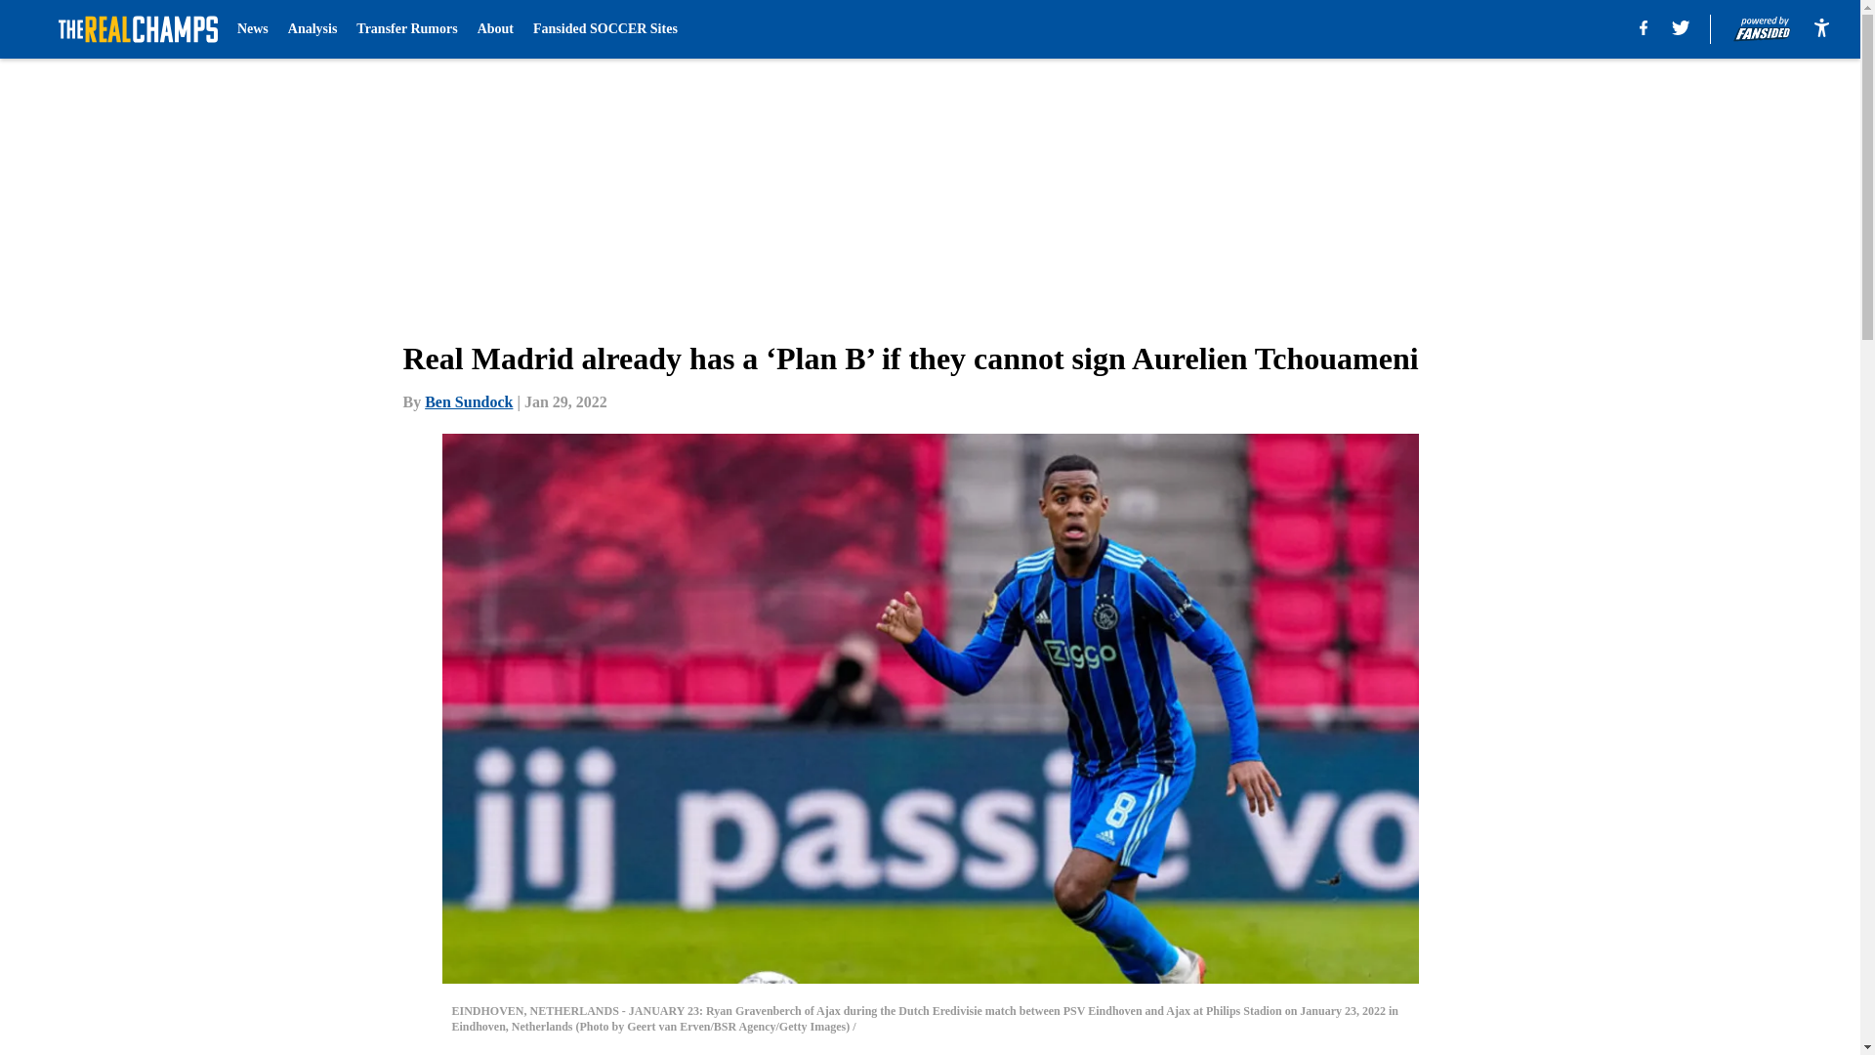  Describe the element at coordinates (469, 401) in the screenshot. I see `Ben Sundock` at that location.